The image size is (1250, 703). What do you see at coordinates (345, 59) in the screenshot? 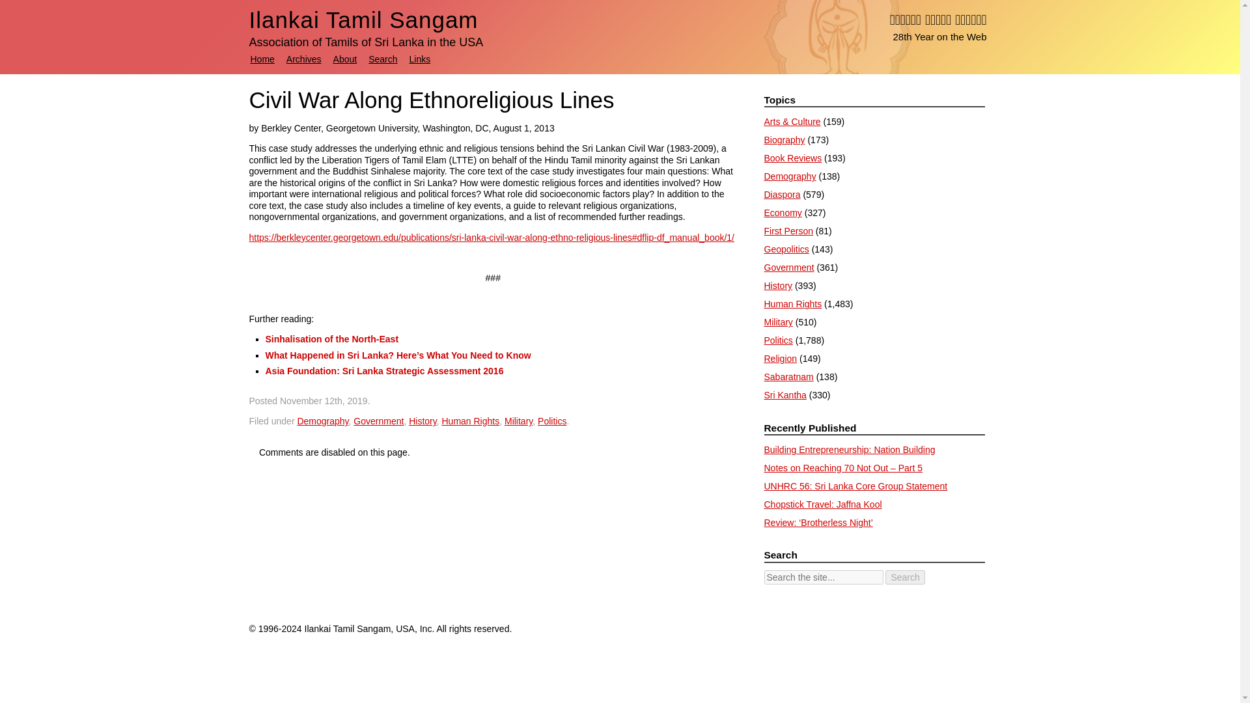
I see `About` at bounding box center [345, 59].